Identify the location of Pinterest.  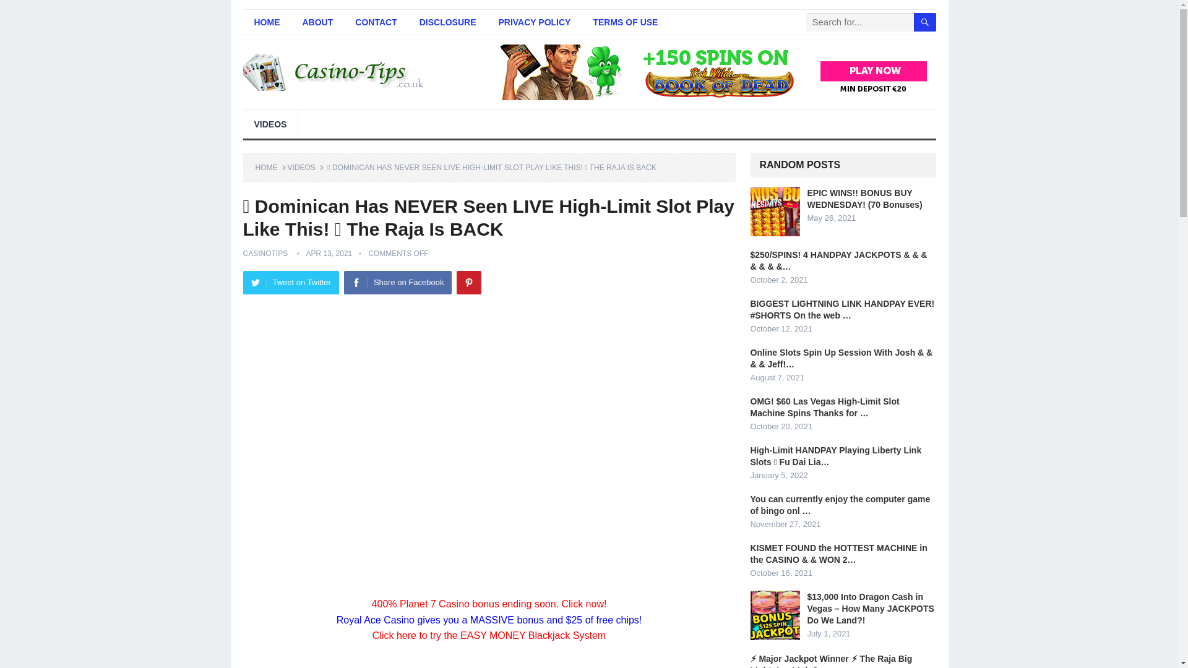
(468, 283).